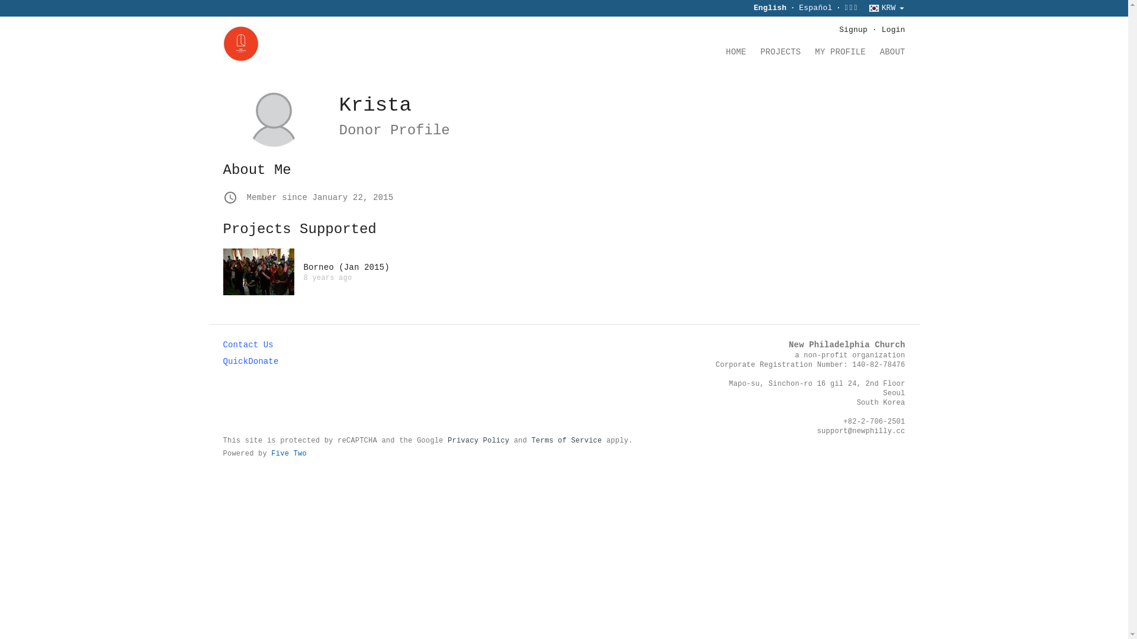 This screenshot has width=1137, height=639. What do you see at coordinates (289, 454) in the screenshot?
I see `Five Two` at bounding box center [289, 454].